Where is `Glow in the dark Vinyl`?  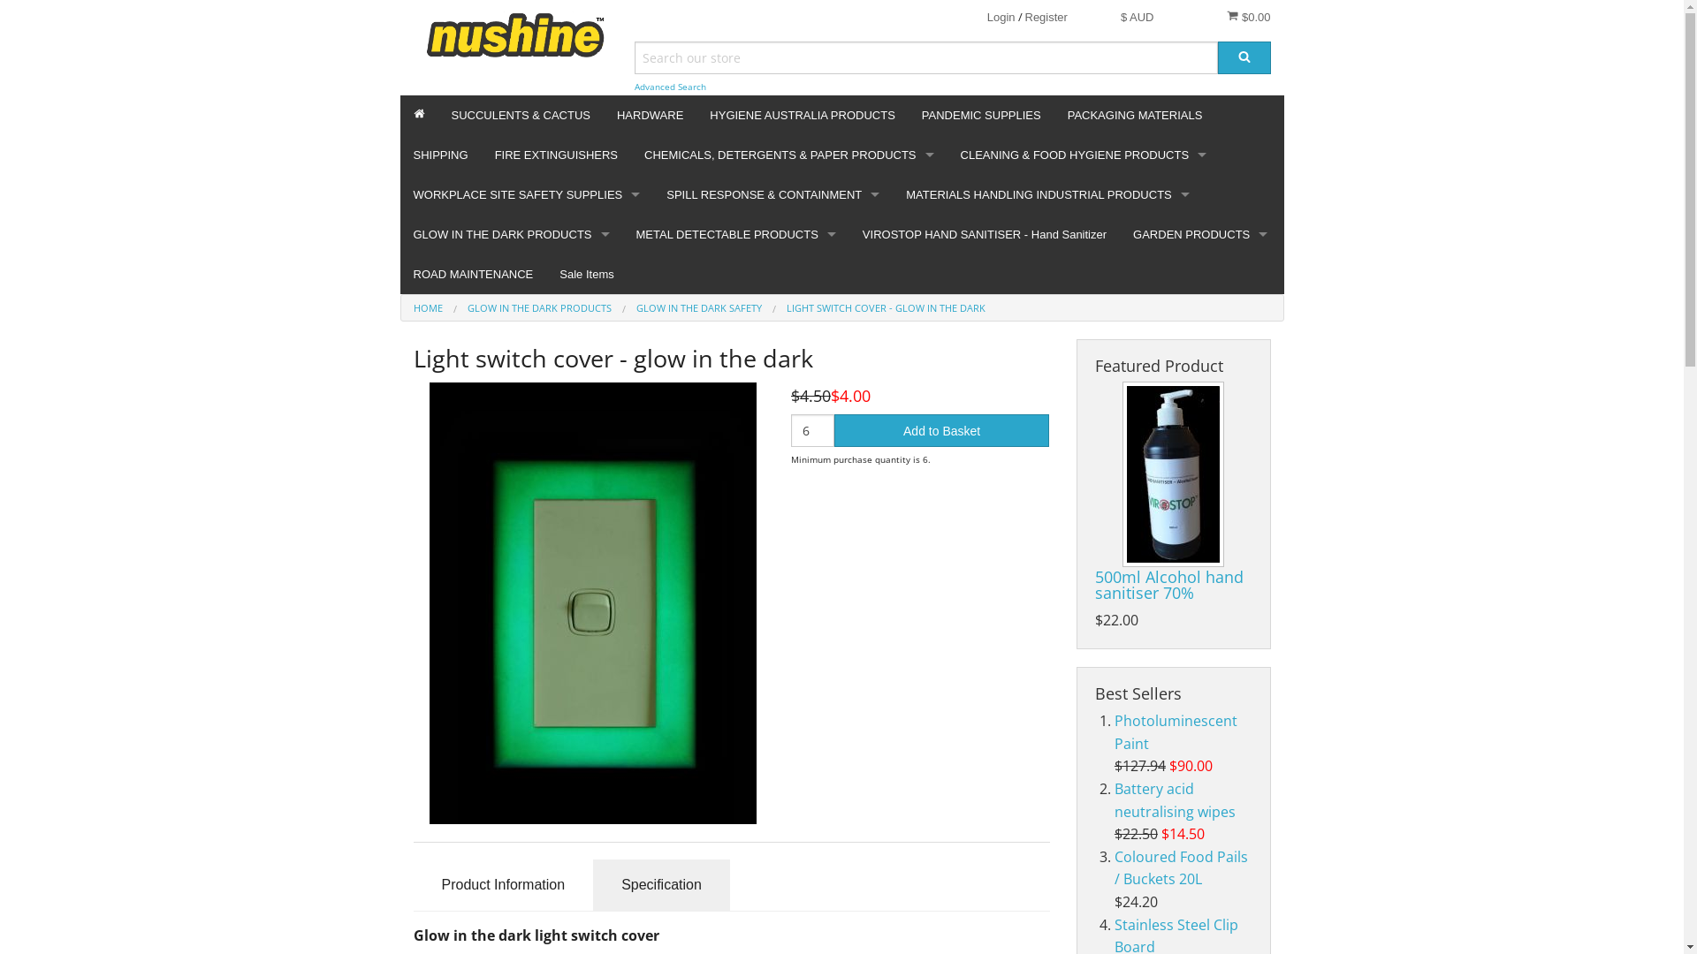
Glow in the dark Vinyl is located at coordinates (511, 495).